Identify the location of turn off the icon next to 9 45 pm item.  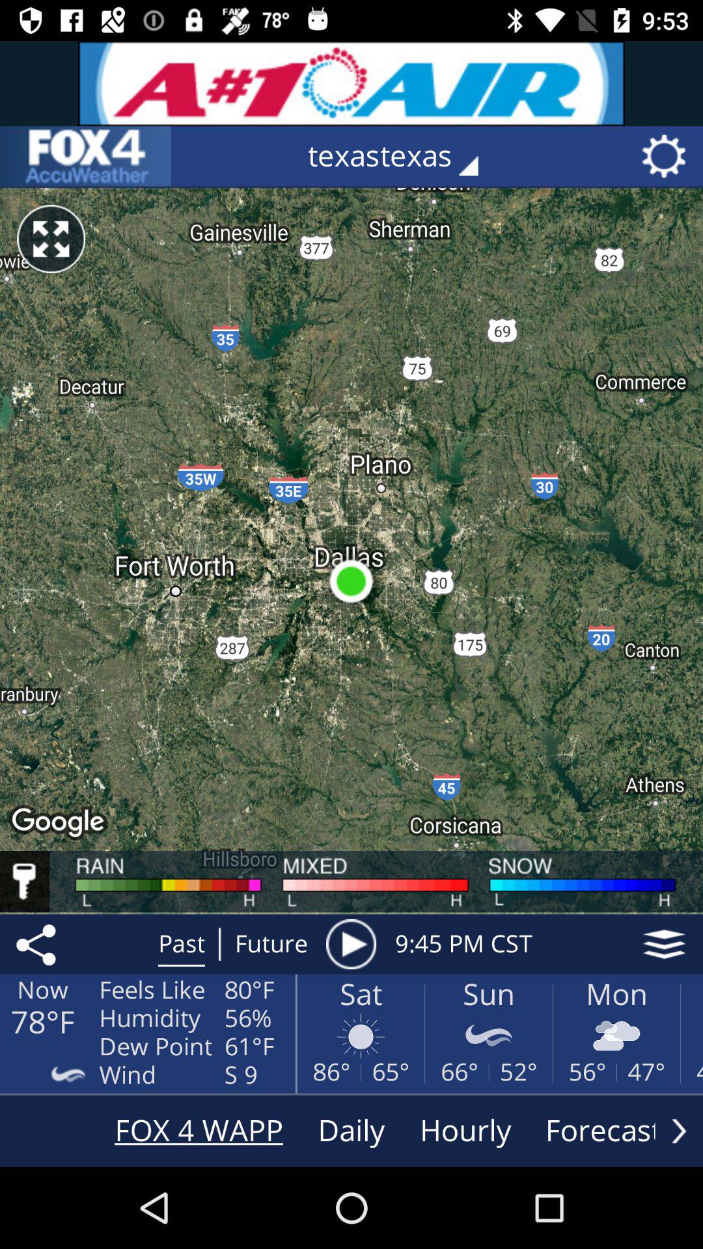
(664, 944).